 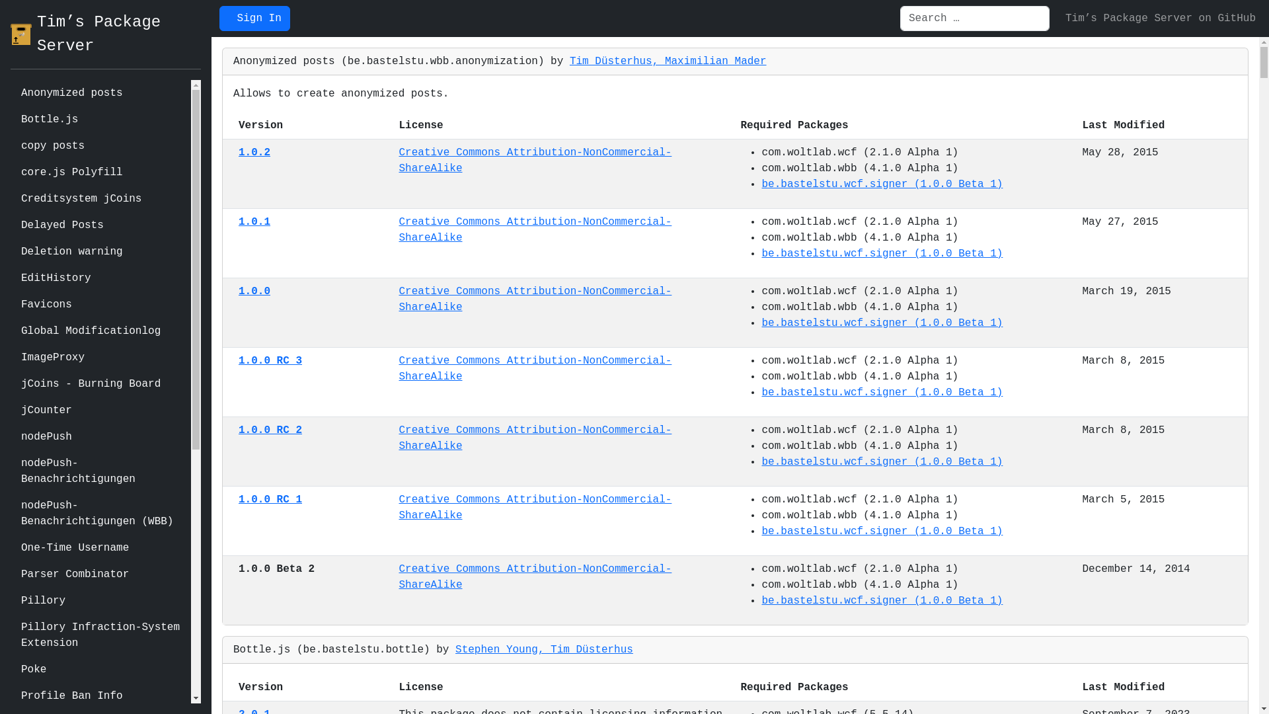 I want to click on copy posts, so click(x=100, y=146).